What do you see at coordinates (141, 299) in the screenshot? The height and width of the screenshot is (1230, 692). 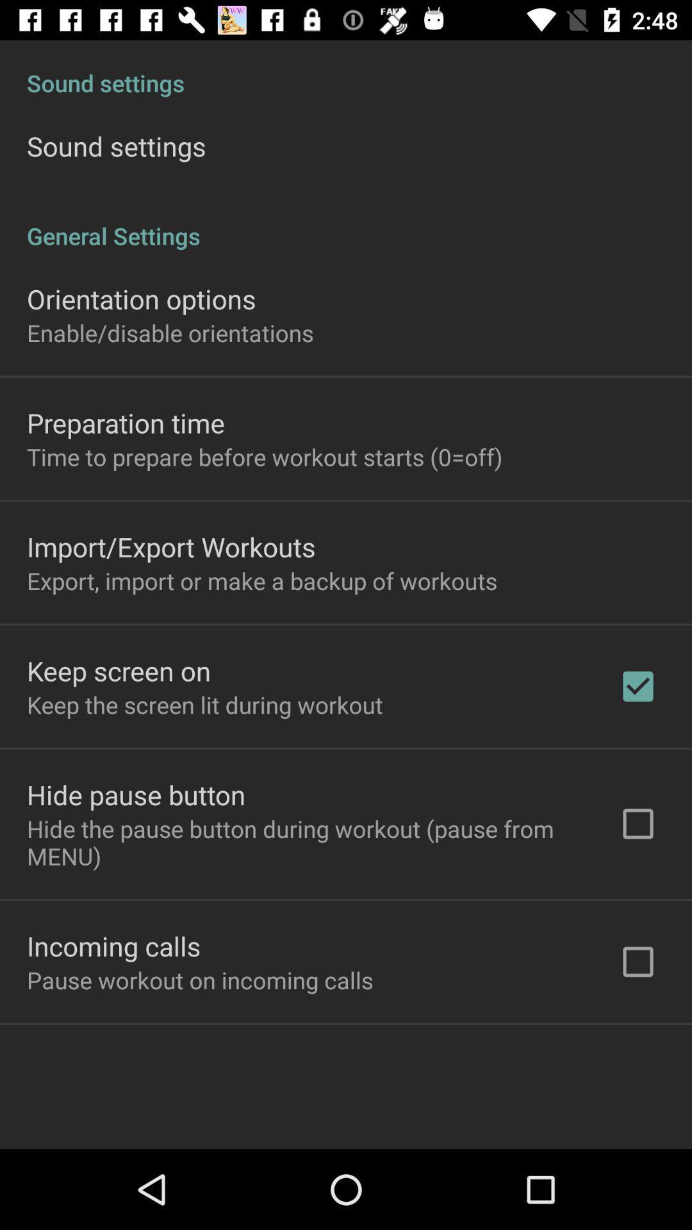 I see `turn off item below general settings item` at bounding box center [141, 299].